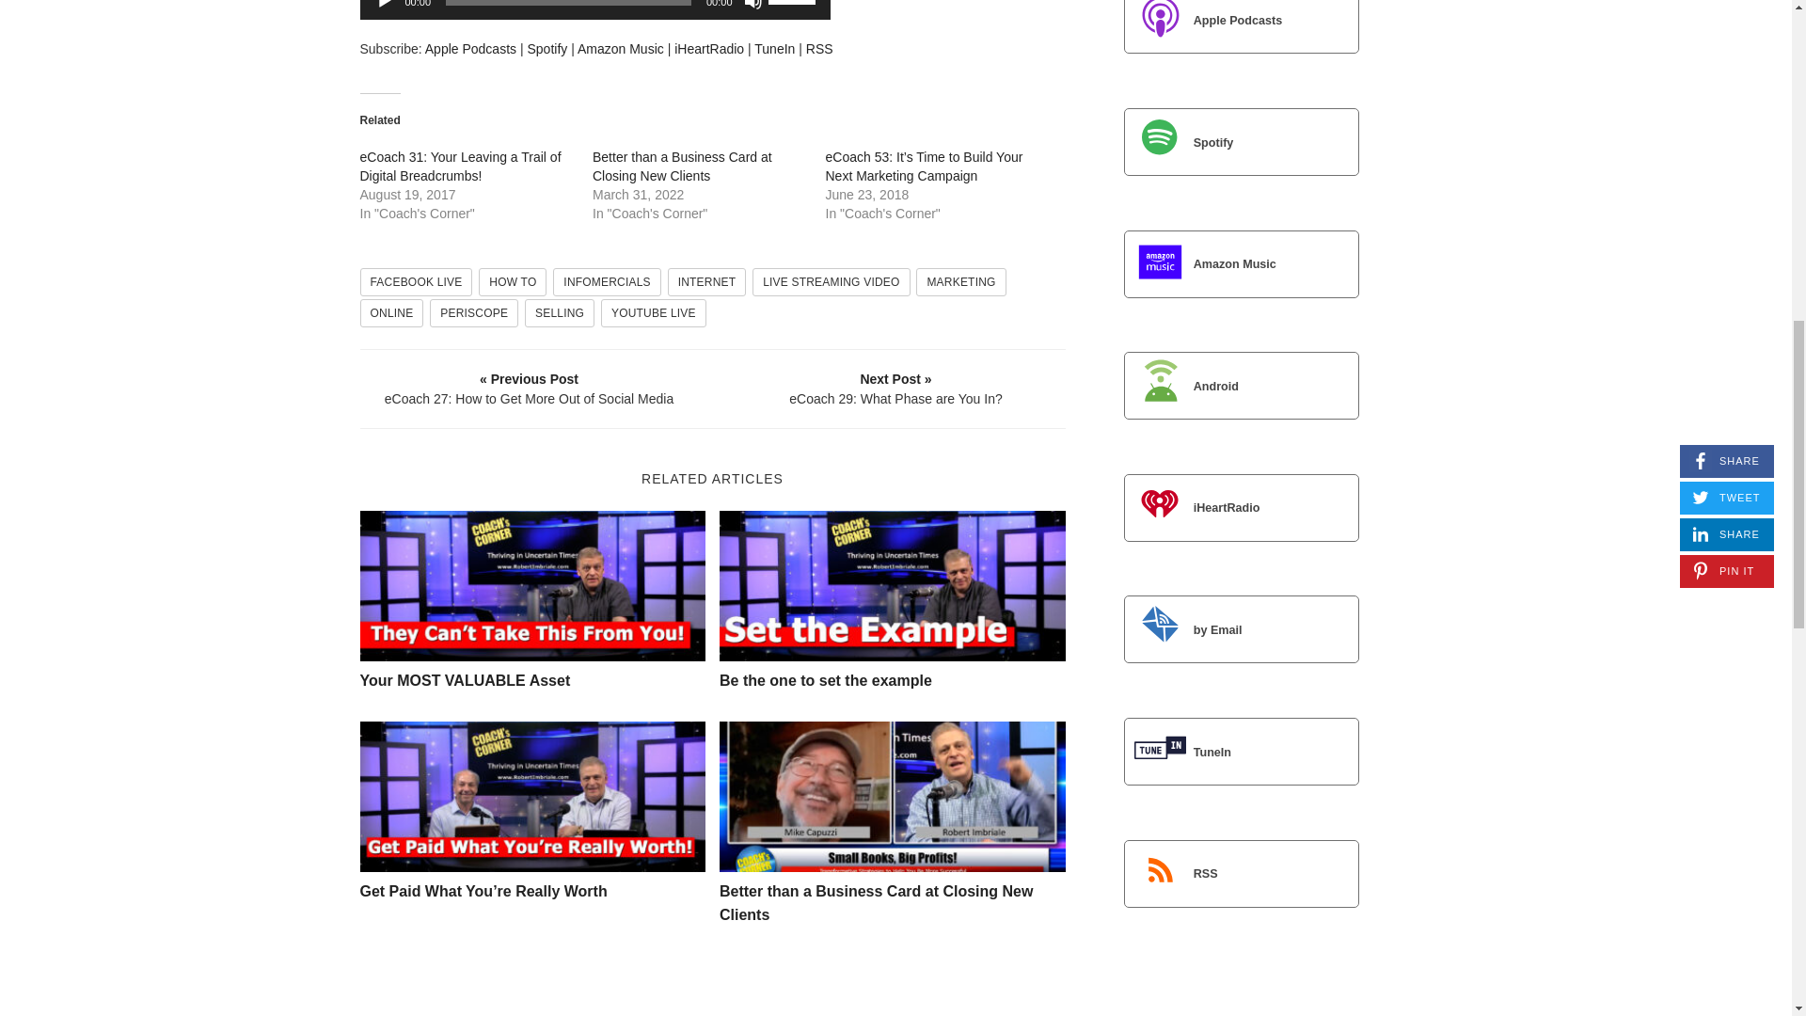  Describe the element at coordinates (752, 5) in the screenshot. I see `Mute` at that location.